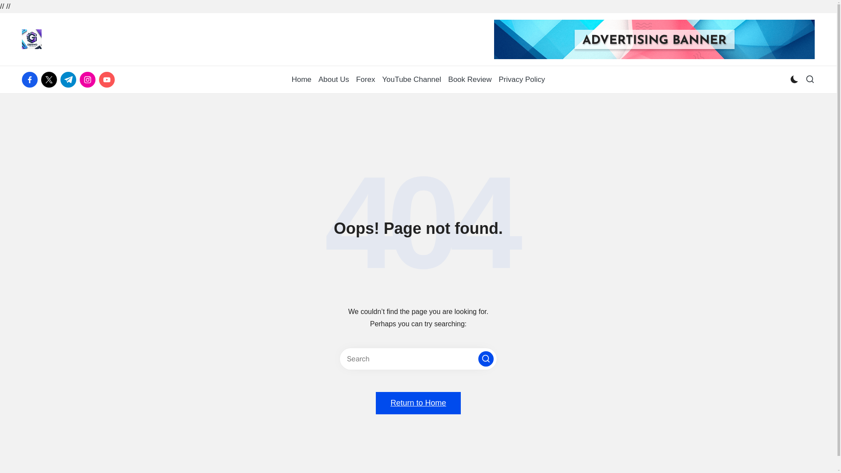 This screenshot has width=841, height=473. Describe the element at coordinates (32, 80) in the screenshot. I see `facebook.com` at that location.